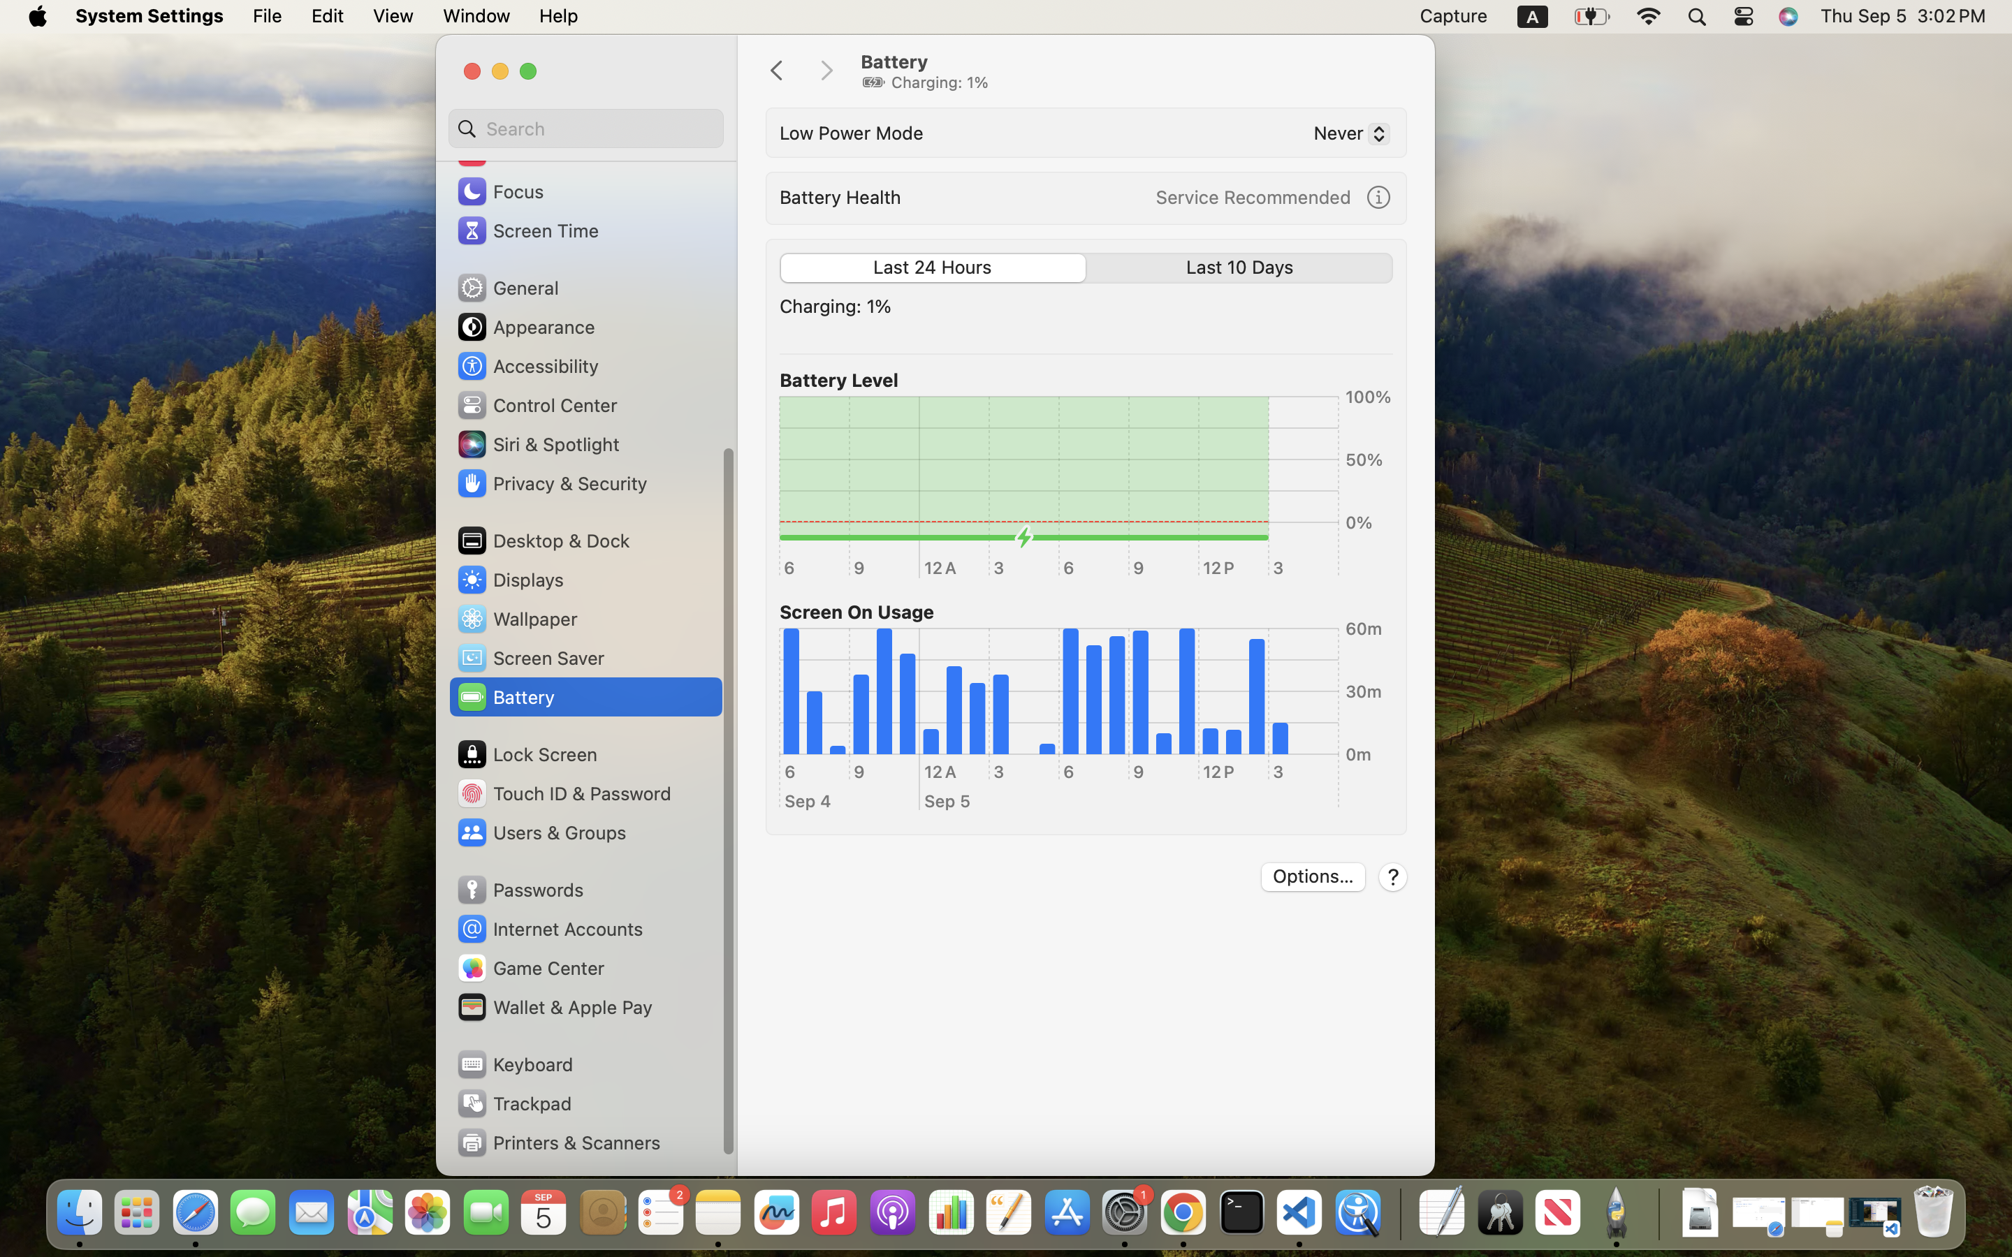 The image size is (2012, 1257). I want to click on Charging: 1%, so click(836, 306).